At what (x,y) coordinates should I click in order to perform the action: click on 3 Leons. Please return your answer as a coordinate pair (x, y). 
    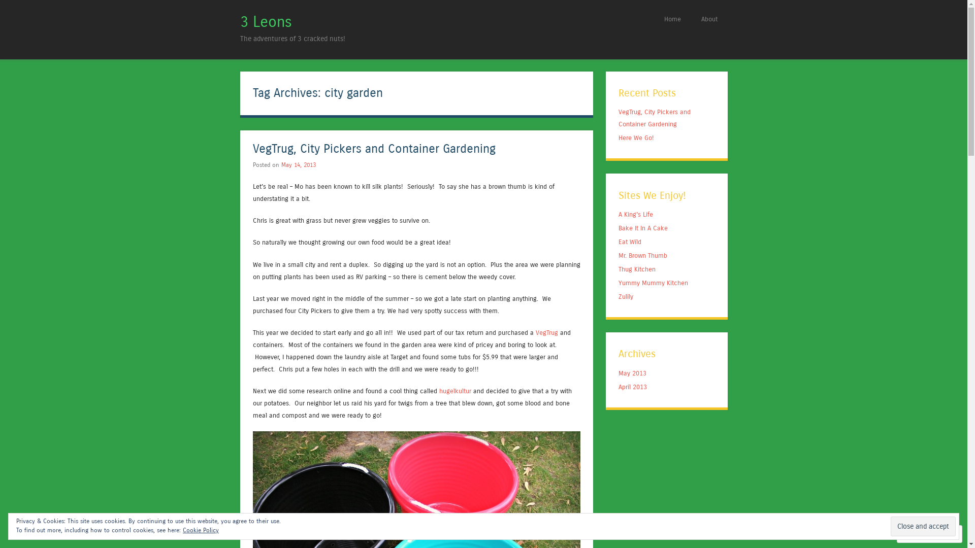
    Looking at the image, I should click on (266, 22).